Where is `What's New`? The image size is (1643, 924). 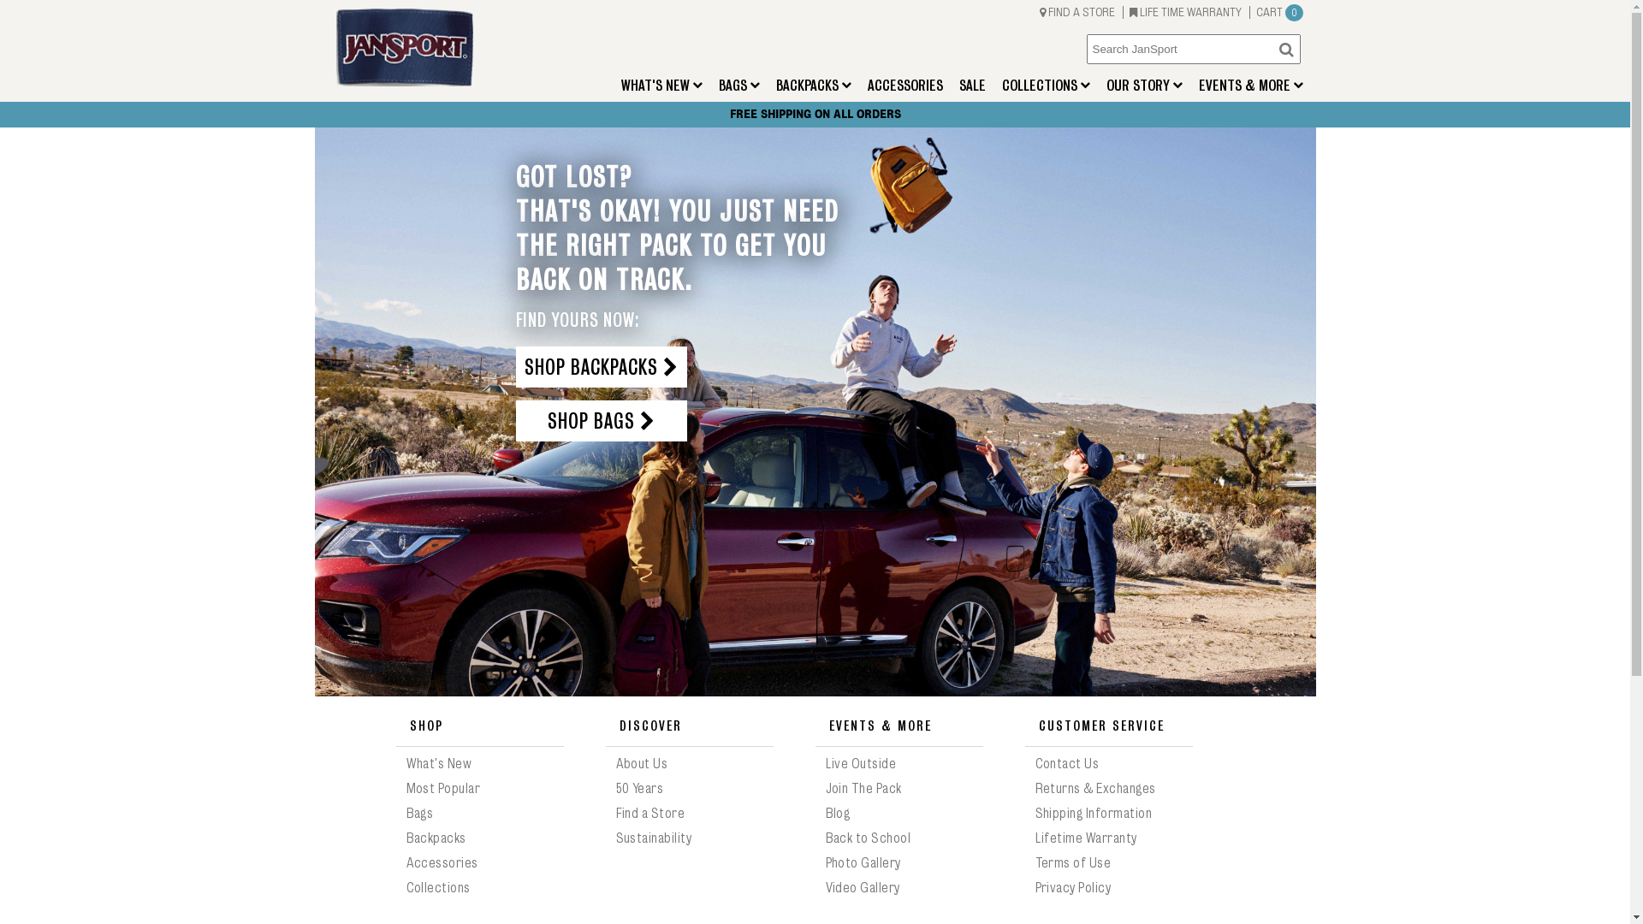
What's New is located at coordinates (438, 764).